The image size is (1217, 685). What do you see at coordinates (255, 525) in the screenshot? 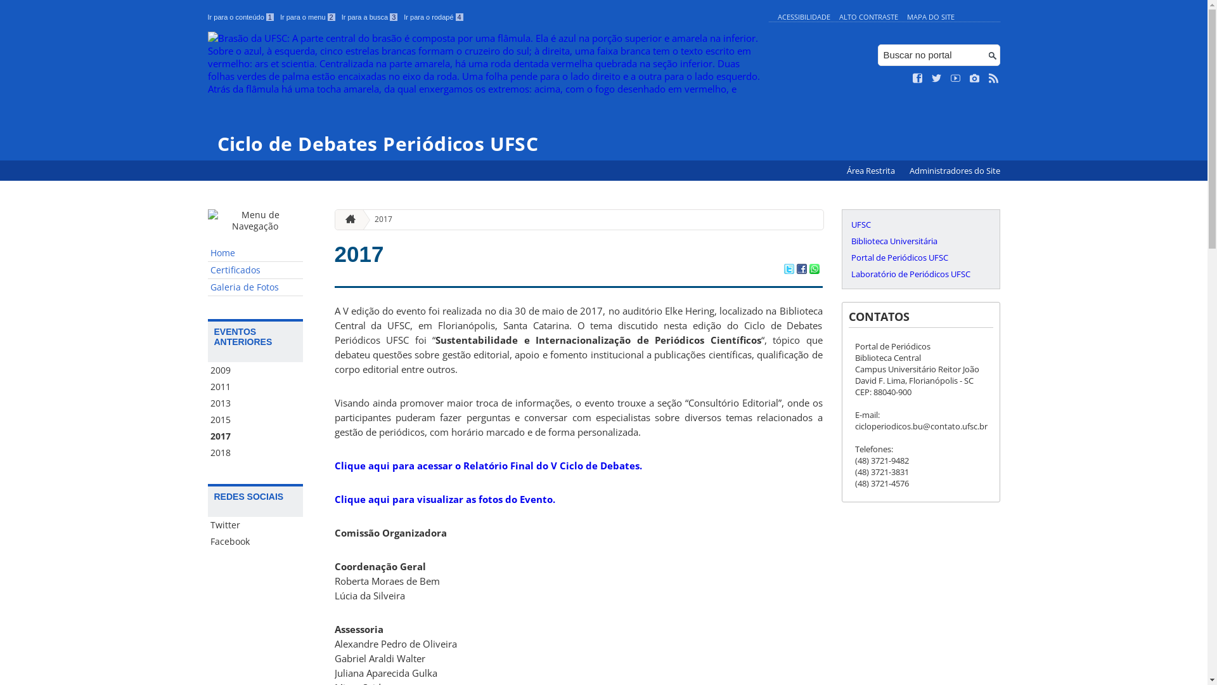
I see `Twitter` at bounding box center [255, 525].